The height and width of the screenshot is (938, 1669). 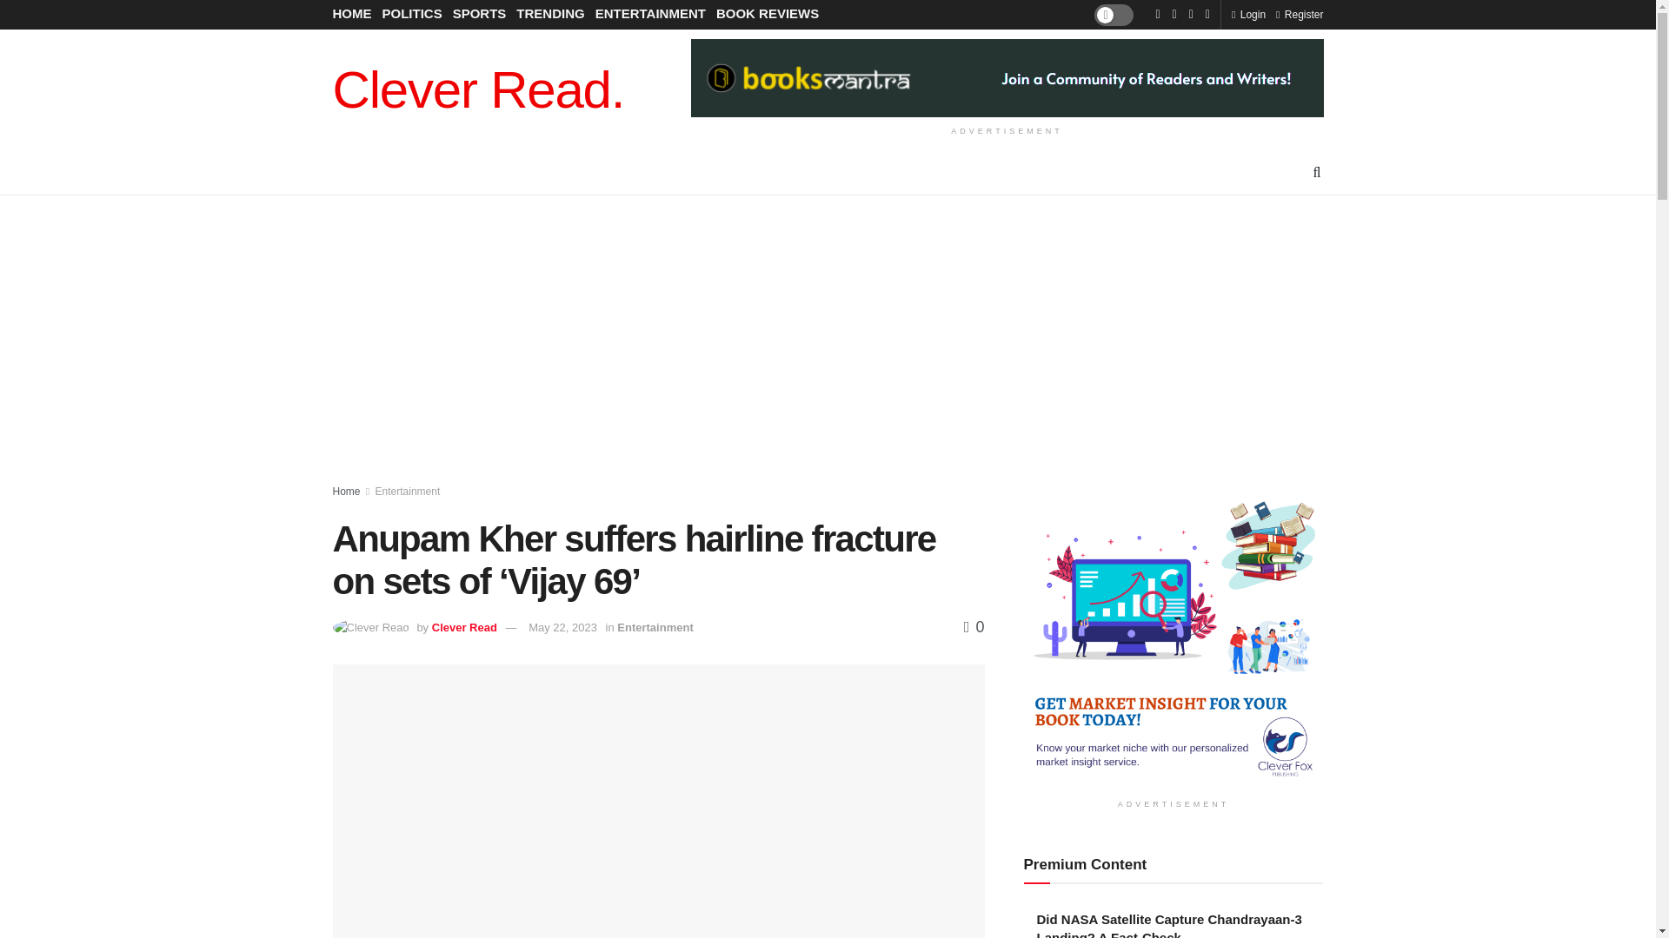 I want to click on May 22, 2023, so click(x=563, y=627).